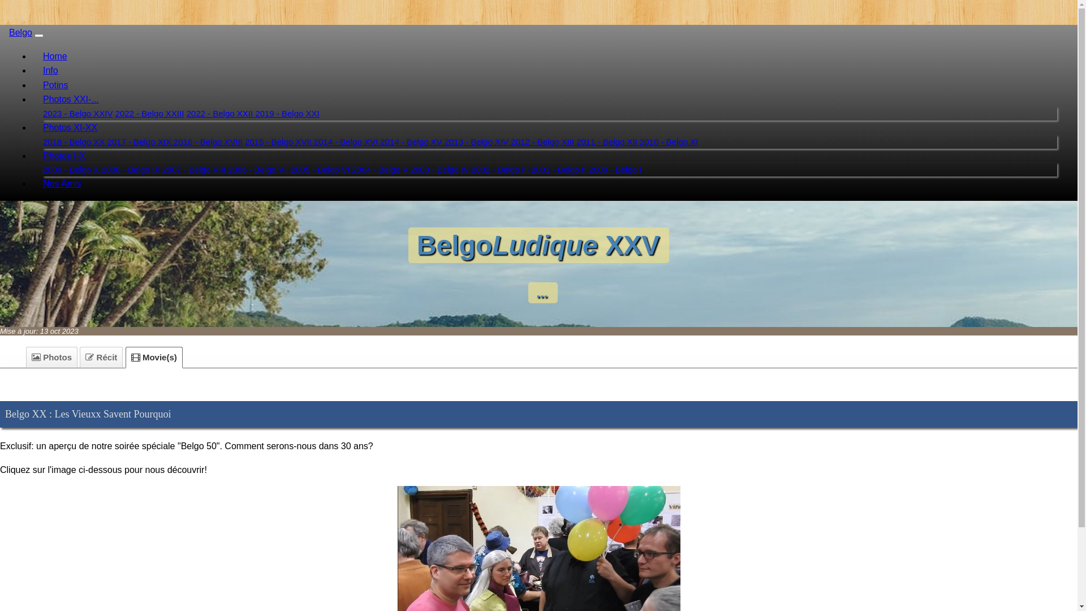 This screenshot has width=1086, height=611. What do you see at coordinates (381, 170) in the screenshot?
I see `2004 - Belgo V` at bounding box center [381, 170].